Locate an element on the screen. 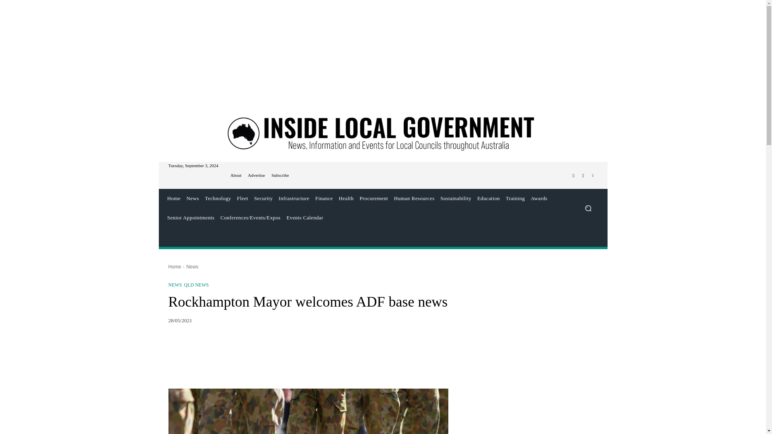  View all posts in News is located at coordinates (192, 266).